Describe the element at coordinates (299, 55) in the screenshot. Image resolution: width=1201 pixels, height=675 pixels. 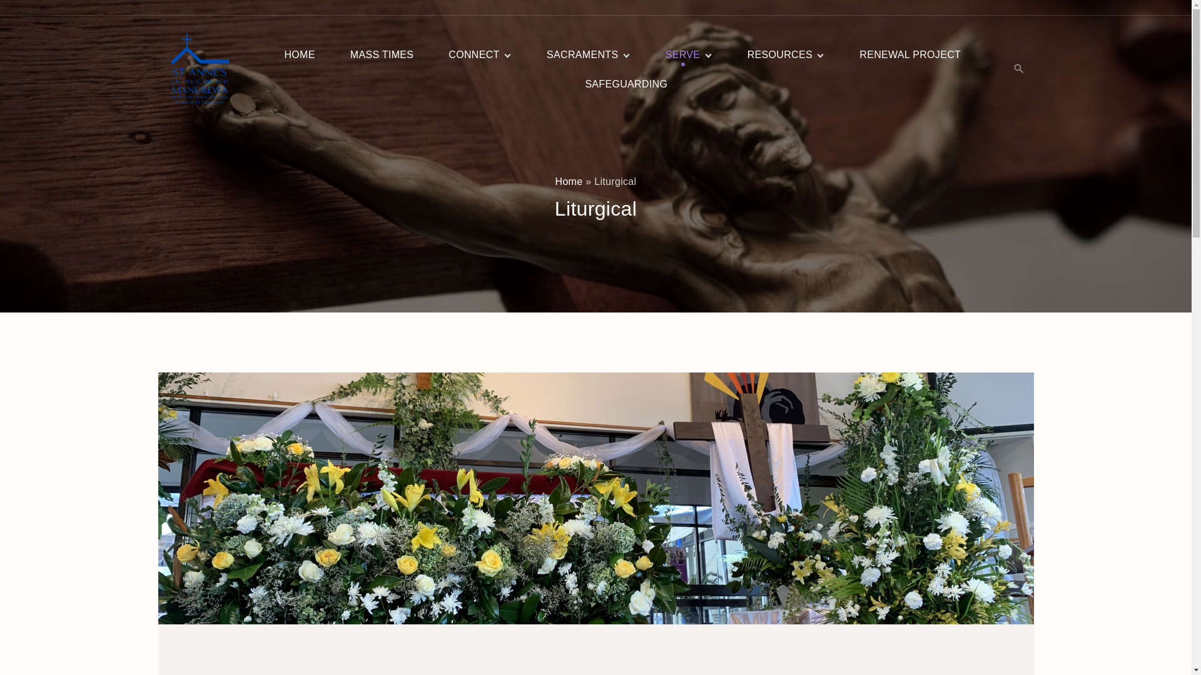
I see `HOME` at that location.